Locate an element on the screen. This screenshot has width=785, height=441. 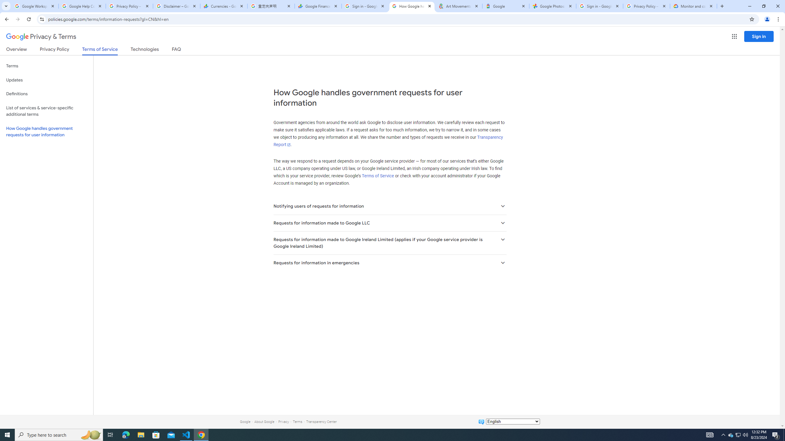
Sign in - Google Accounts is located at coordinates (599, 6).